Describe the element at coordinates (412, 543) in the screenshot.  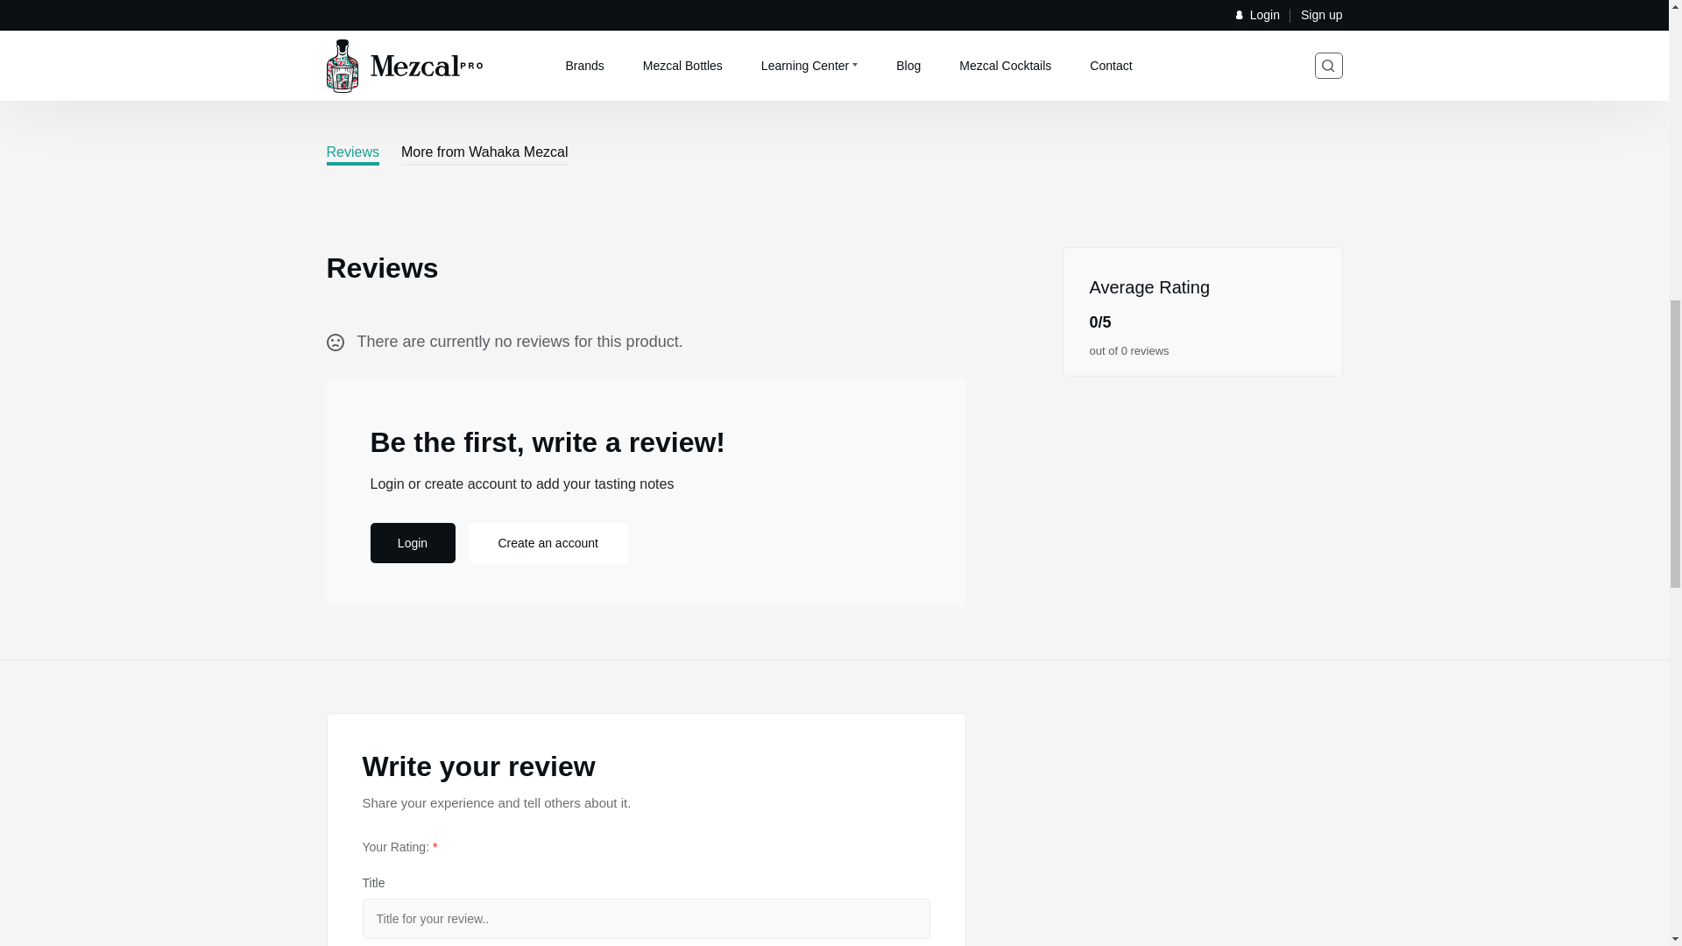
I see `Login` at that location.